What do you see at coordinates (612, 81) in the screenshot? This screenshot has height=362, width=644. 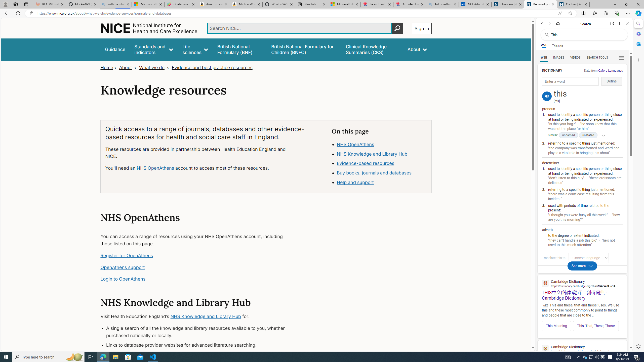 I see `Define` at bounding box center [612, 81].